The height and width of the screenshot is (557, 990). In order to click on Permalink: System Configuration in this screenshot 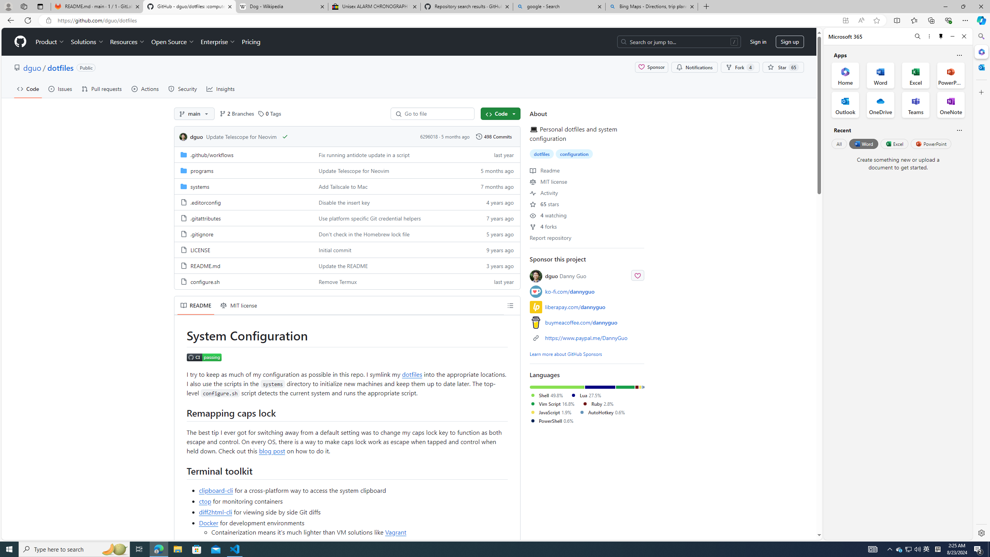, I will do `click(181, 335)`.